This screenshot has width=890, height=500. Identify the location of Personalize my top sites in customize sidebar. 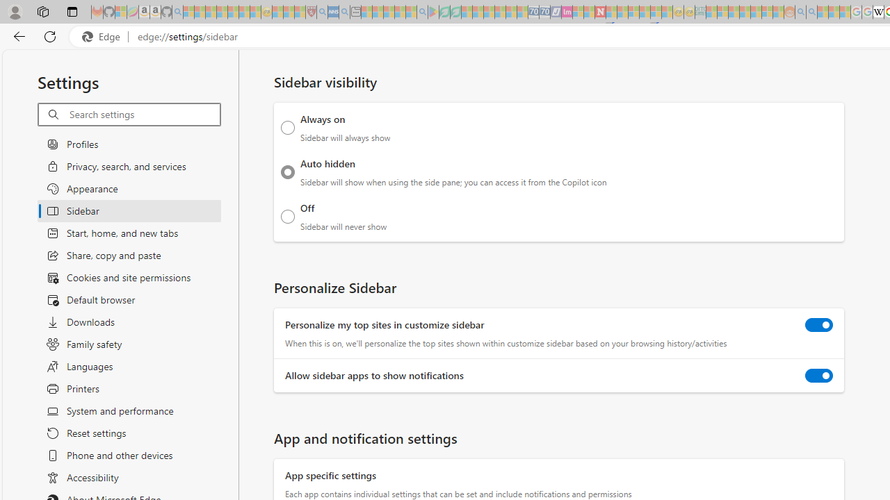
(819, 325).